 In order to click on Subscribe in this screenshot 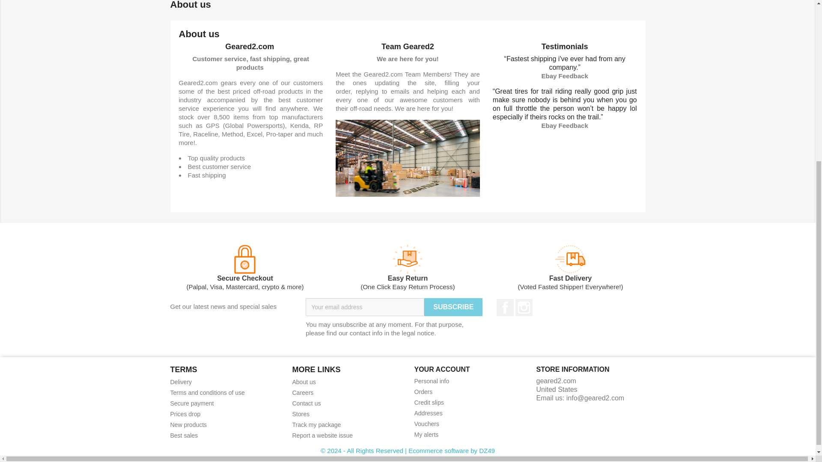, I will do `click(453, 307)`.